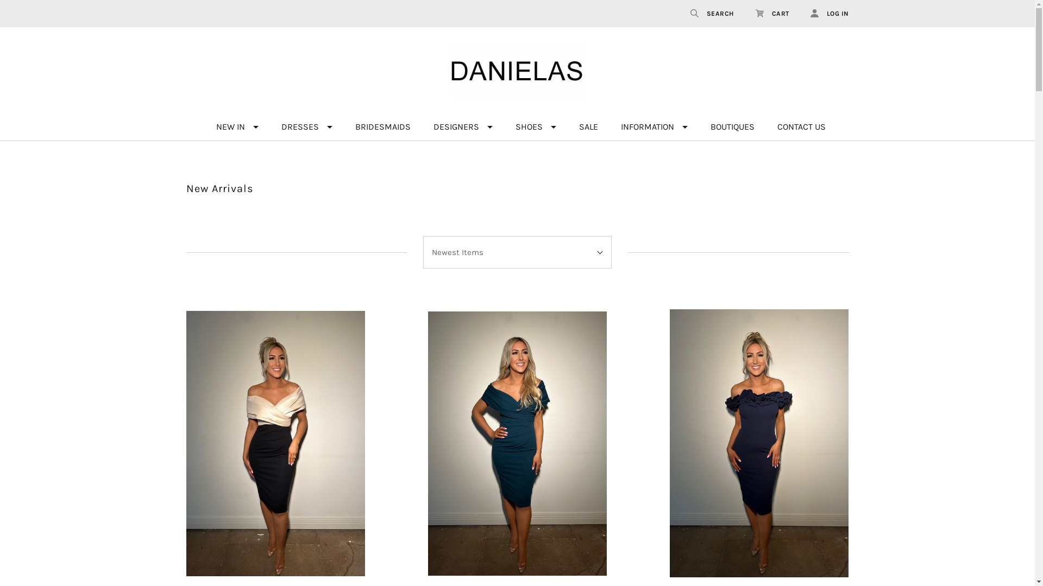  What do you see at coordinates (802, 127) in the screenshot?
I see `CONTACT US` at bounding box center [802, 127].